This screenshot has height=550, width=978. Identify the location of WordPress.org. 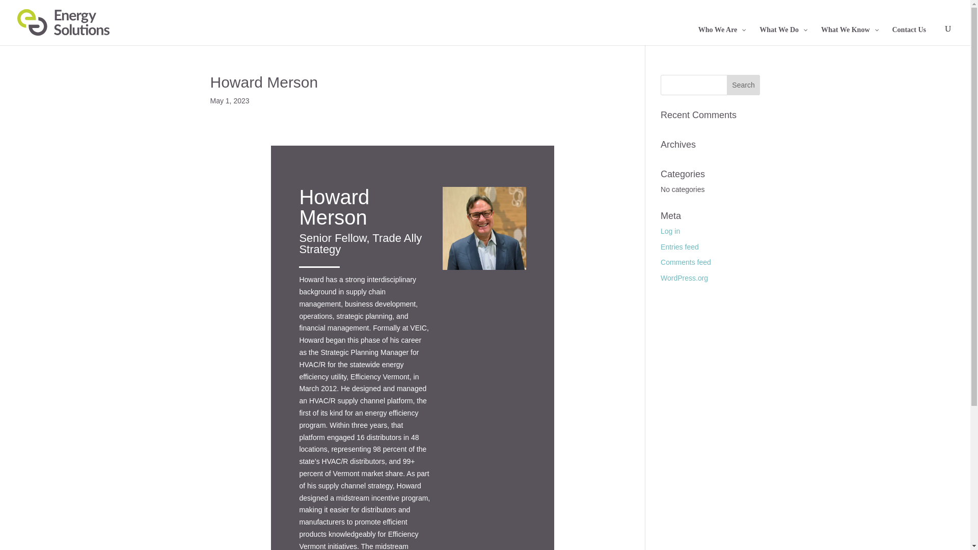
(685, 278).